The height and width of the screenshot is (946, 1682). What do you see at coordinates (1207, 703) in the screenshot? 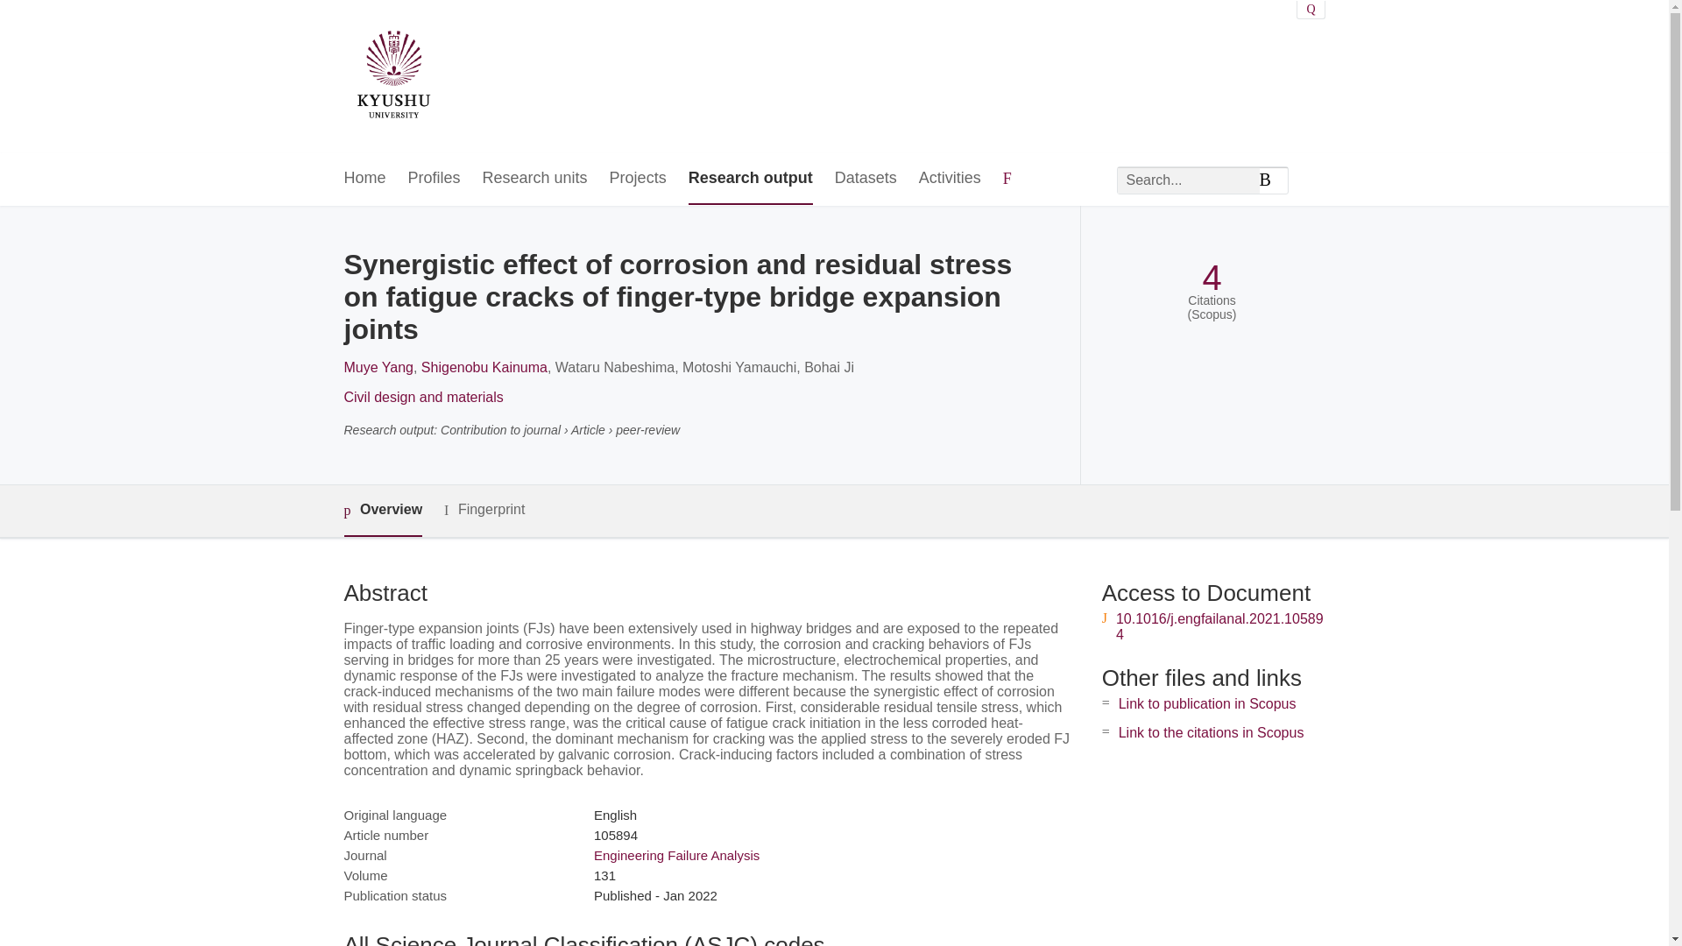
I see `Link to publication in Scopus` at bounding box center [1207, 703].